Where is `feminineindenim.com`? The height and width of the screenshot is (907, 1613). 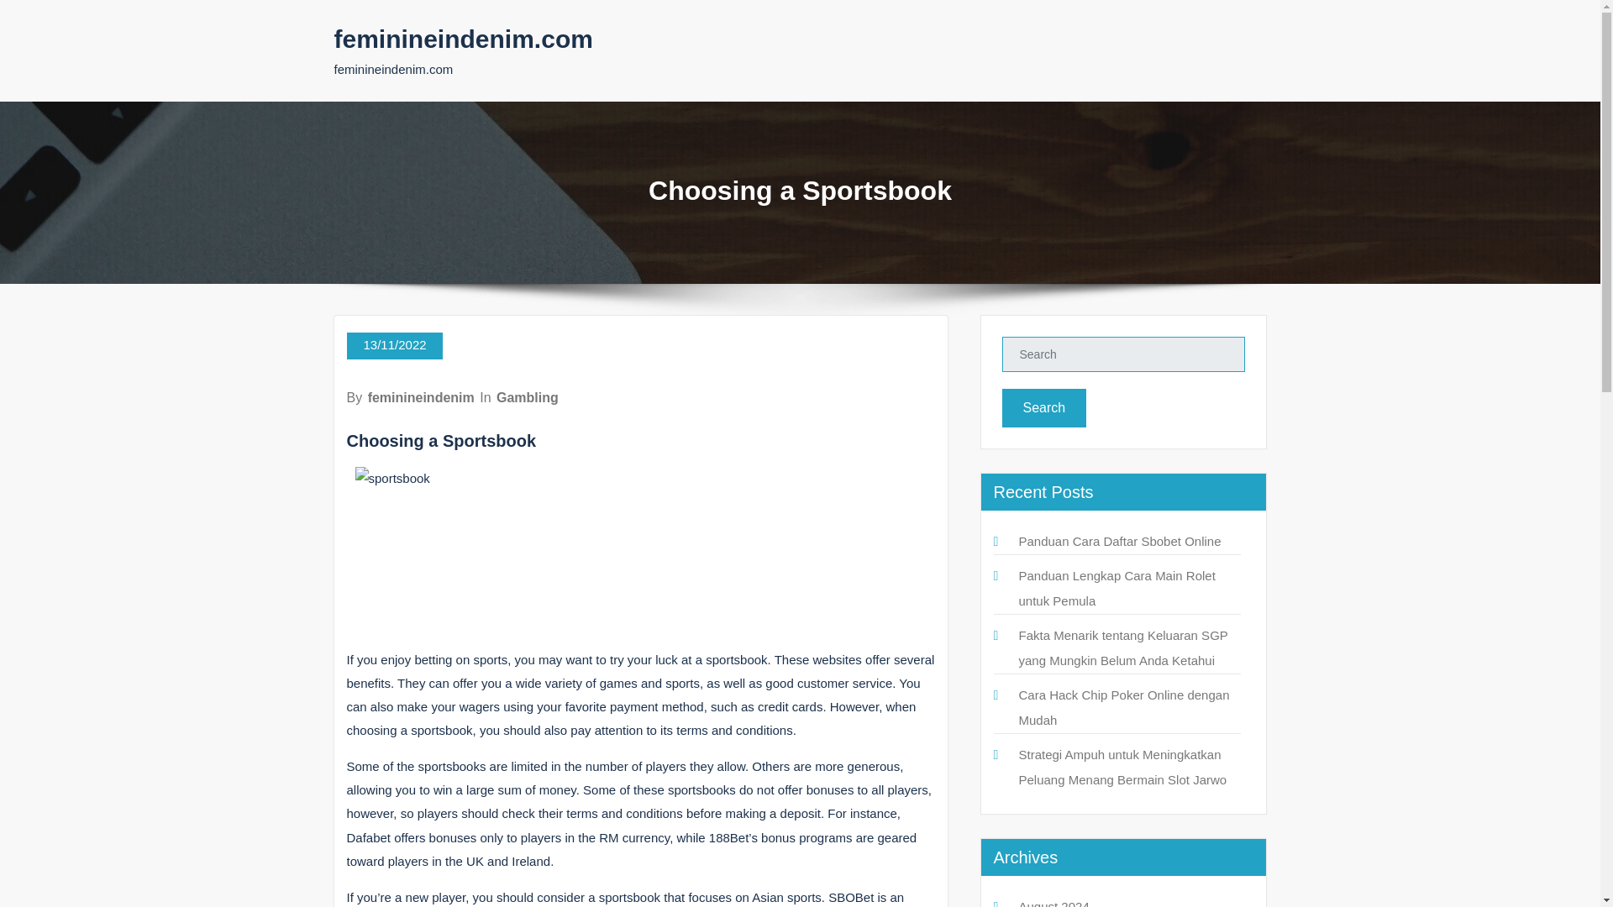 feminineindenim.com is located at coordinates (464, 39).